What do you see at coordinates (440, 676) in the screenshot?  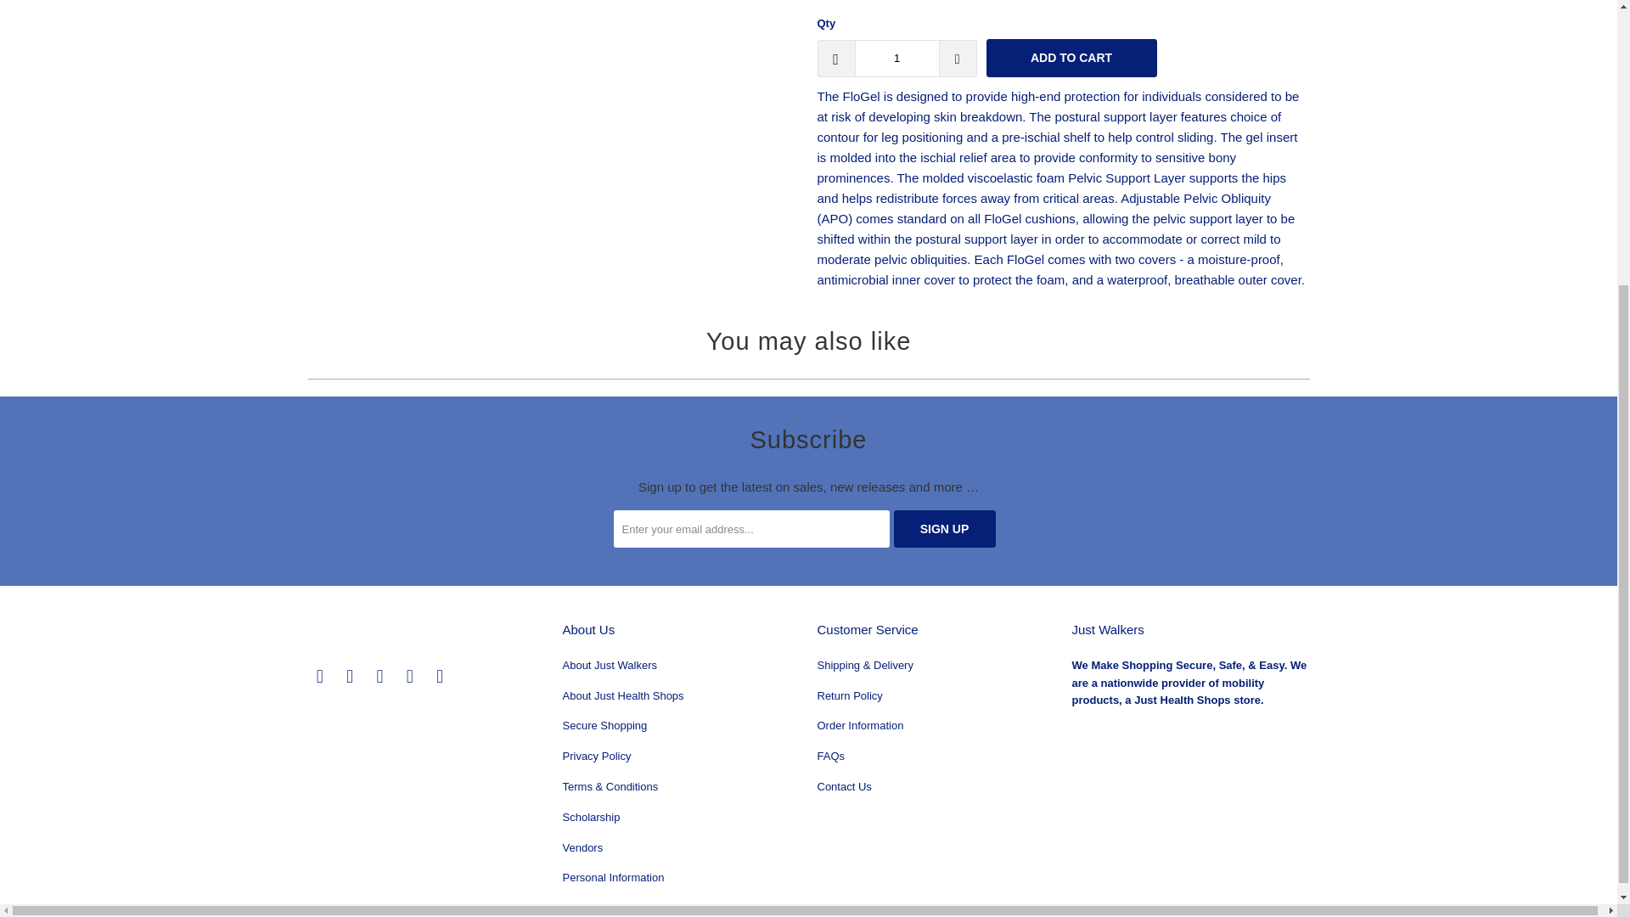 I see `Email Just Walkers` at bounding box center [440, 676].